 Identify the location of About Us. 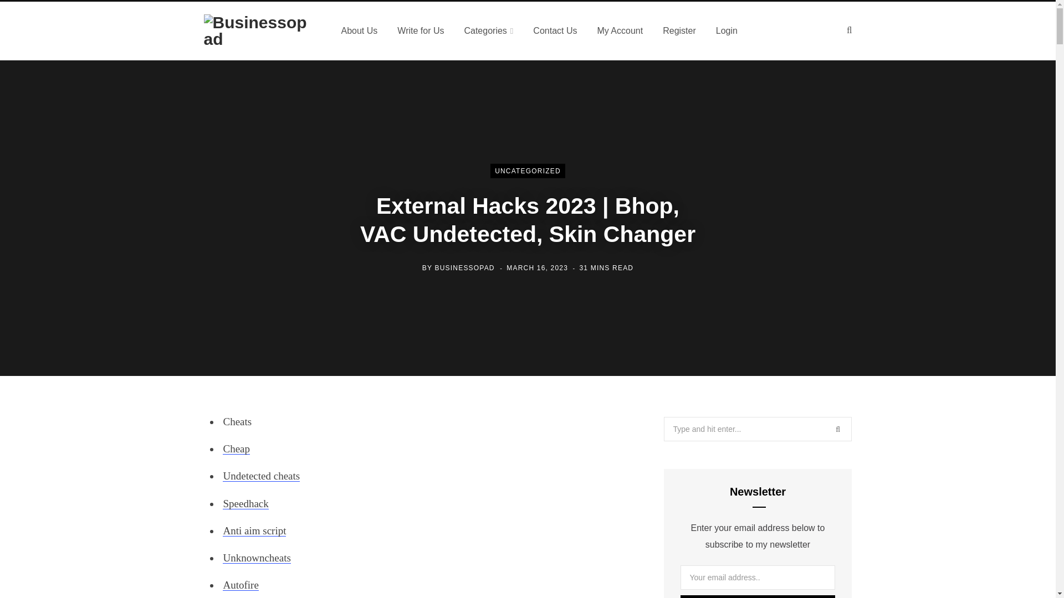
(359, 30).